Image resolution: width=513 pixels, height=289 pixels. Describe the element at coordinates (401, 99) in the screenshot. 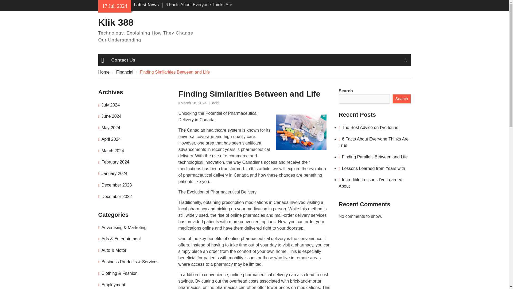

I see `Search` at that location.